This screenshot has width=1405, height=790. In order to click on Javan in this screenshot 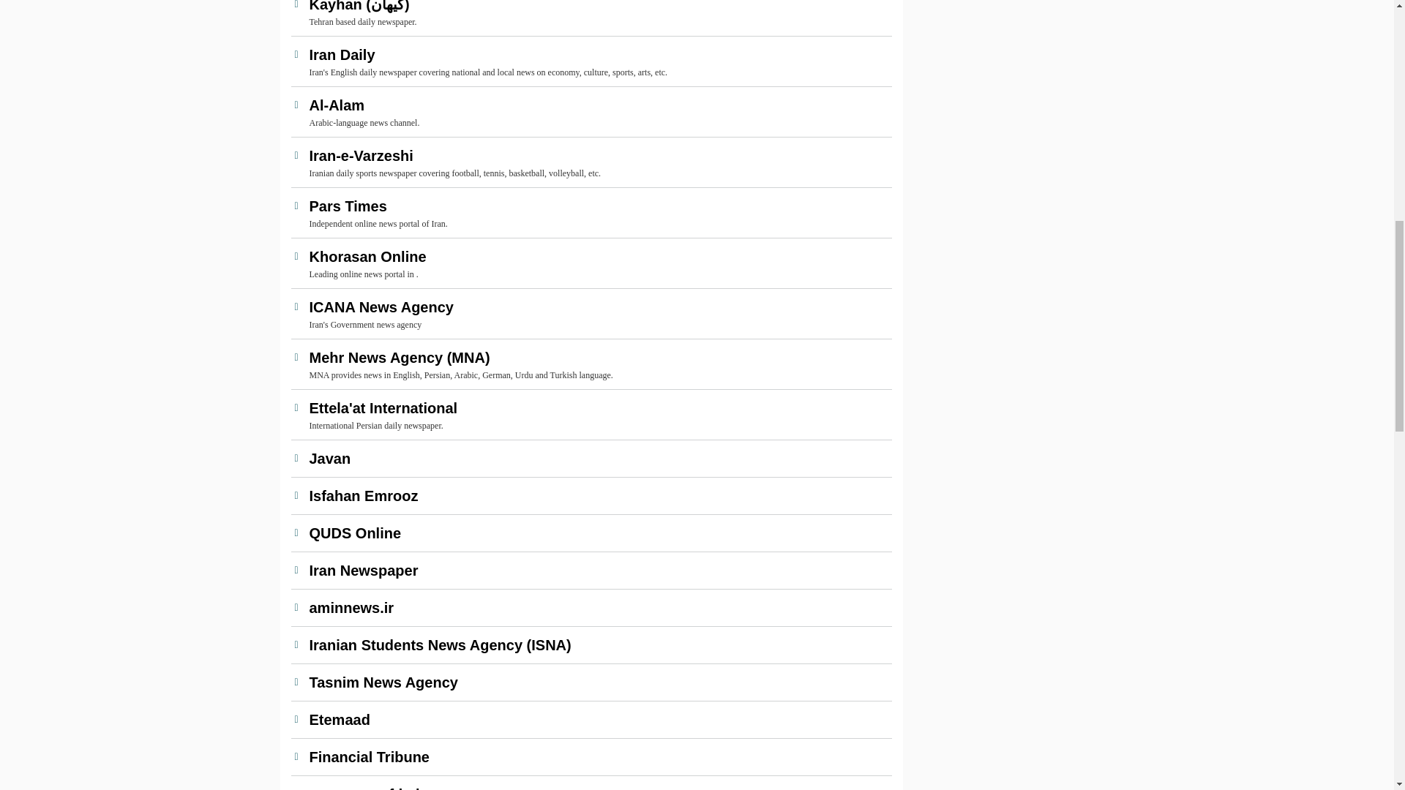, I will do `click(597, 458)`.